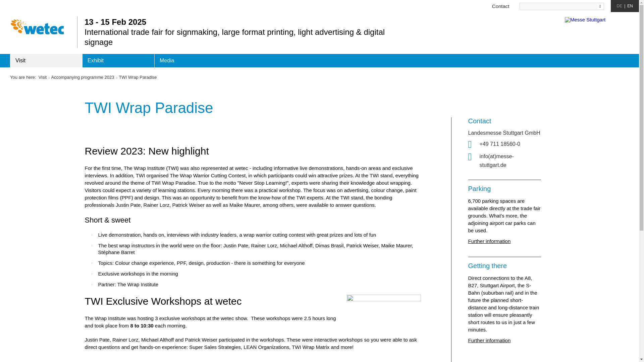 The width and height of the screenshot is (644, 362). What do you see at coordinates (597, 27) in the screenshot?
I see `Messe Stuttgart` at bounding box center [597, 27].